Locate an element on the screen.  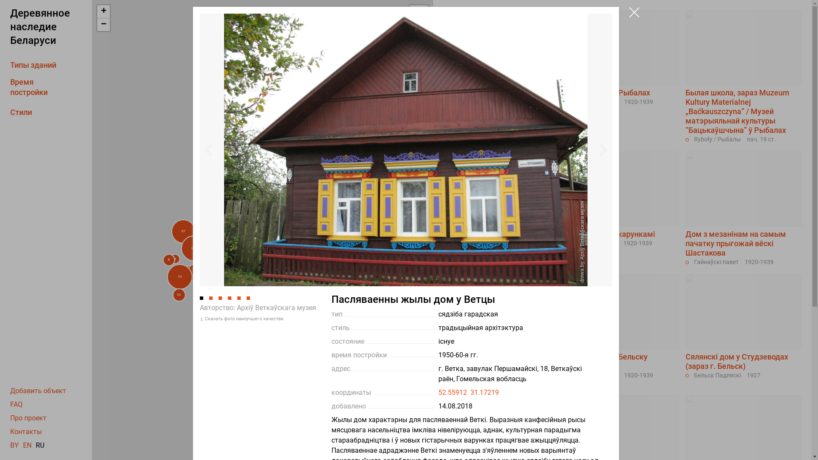
EN is located at coordinates (27, 446).